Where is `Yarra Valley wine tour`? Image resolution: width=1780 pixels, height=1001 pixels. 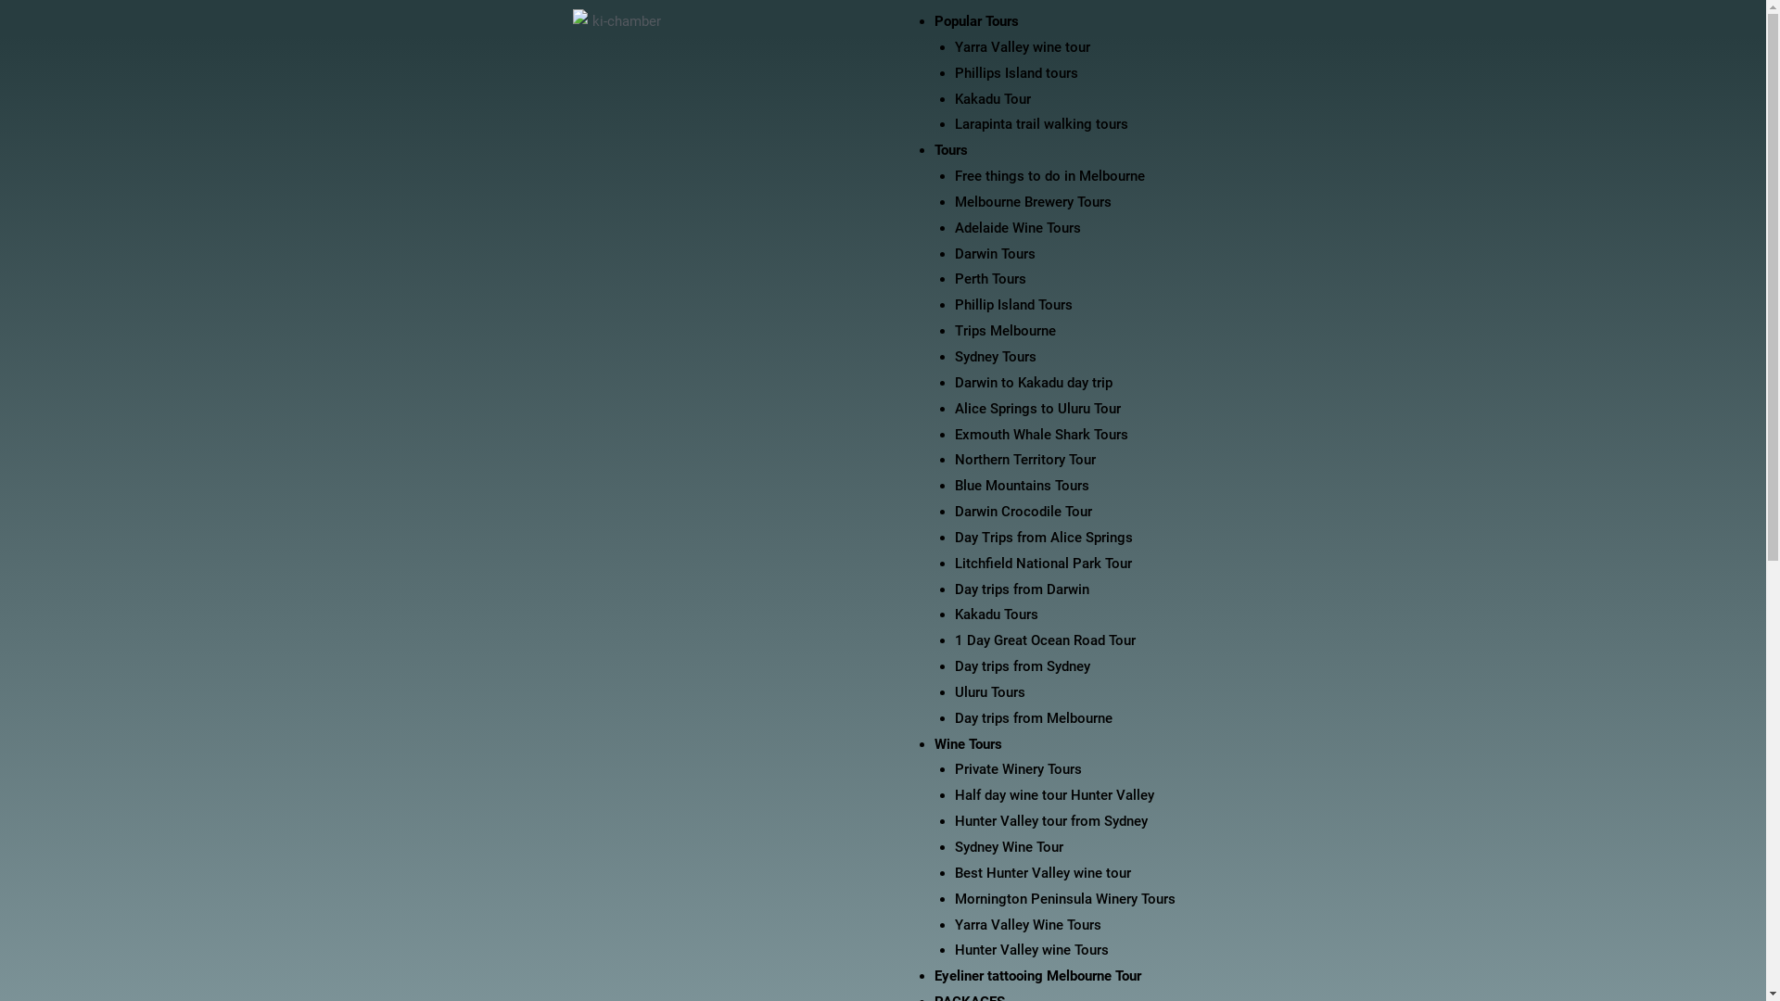 Yarra Valley wine tour is located at coordinates (1023, 47).